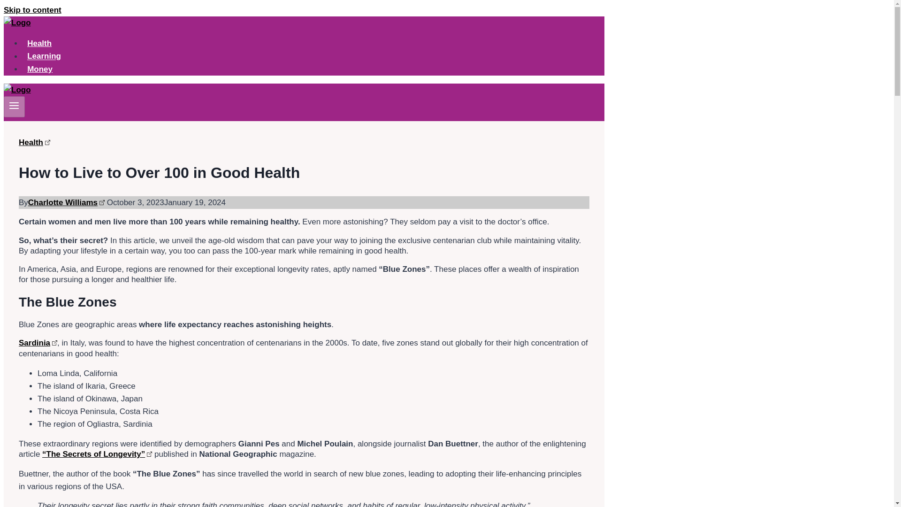 The height and width of the screenshot is (507, 901). I want to click on Money, so click(40, 69).